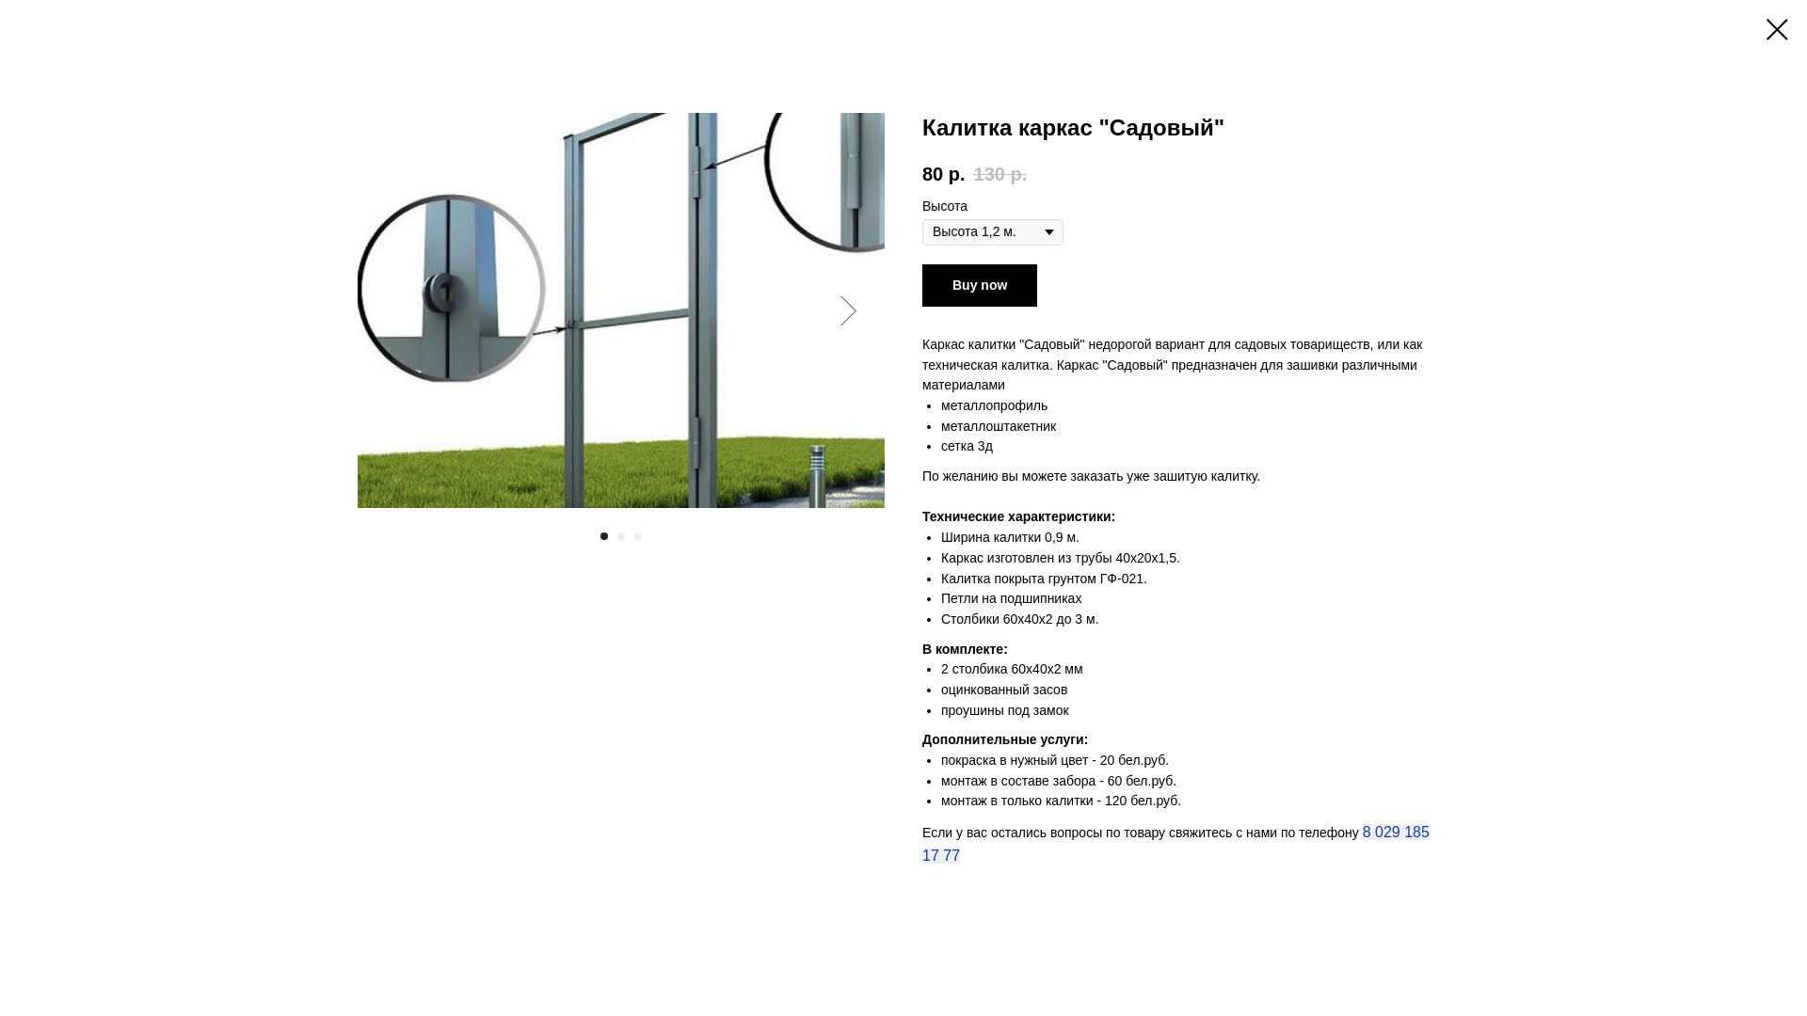  What do you see at coordinates (1175, 844) in the screenshot?
I see `8 029 185 17 77` at bounding box center [1175, 844].